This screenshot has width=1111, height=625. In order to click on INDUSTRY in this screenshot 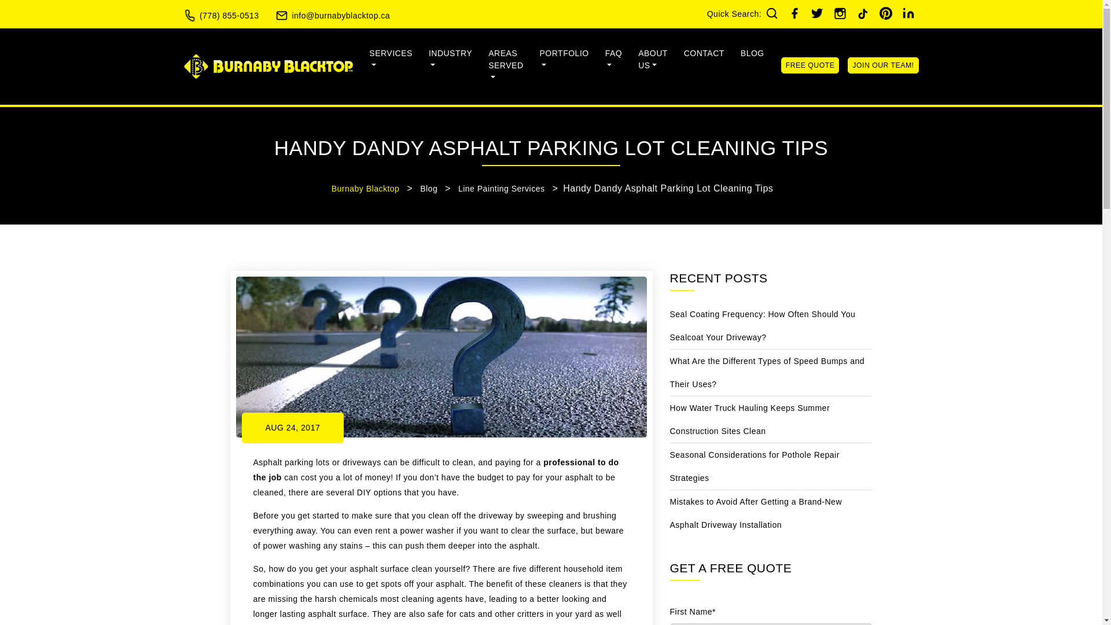, I will do `click(450, 60)`.